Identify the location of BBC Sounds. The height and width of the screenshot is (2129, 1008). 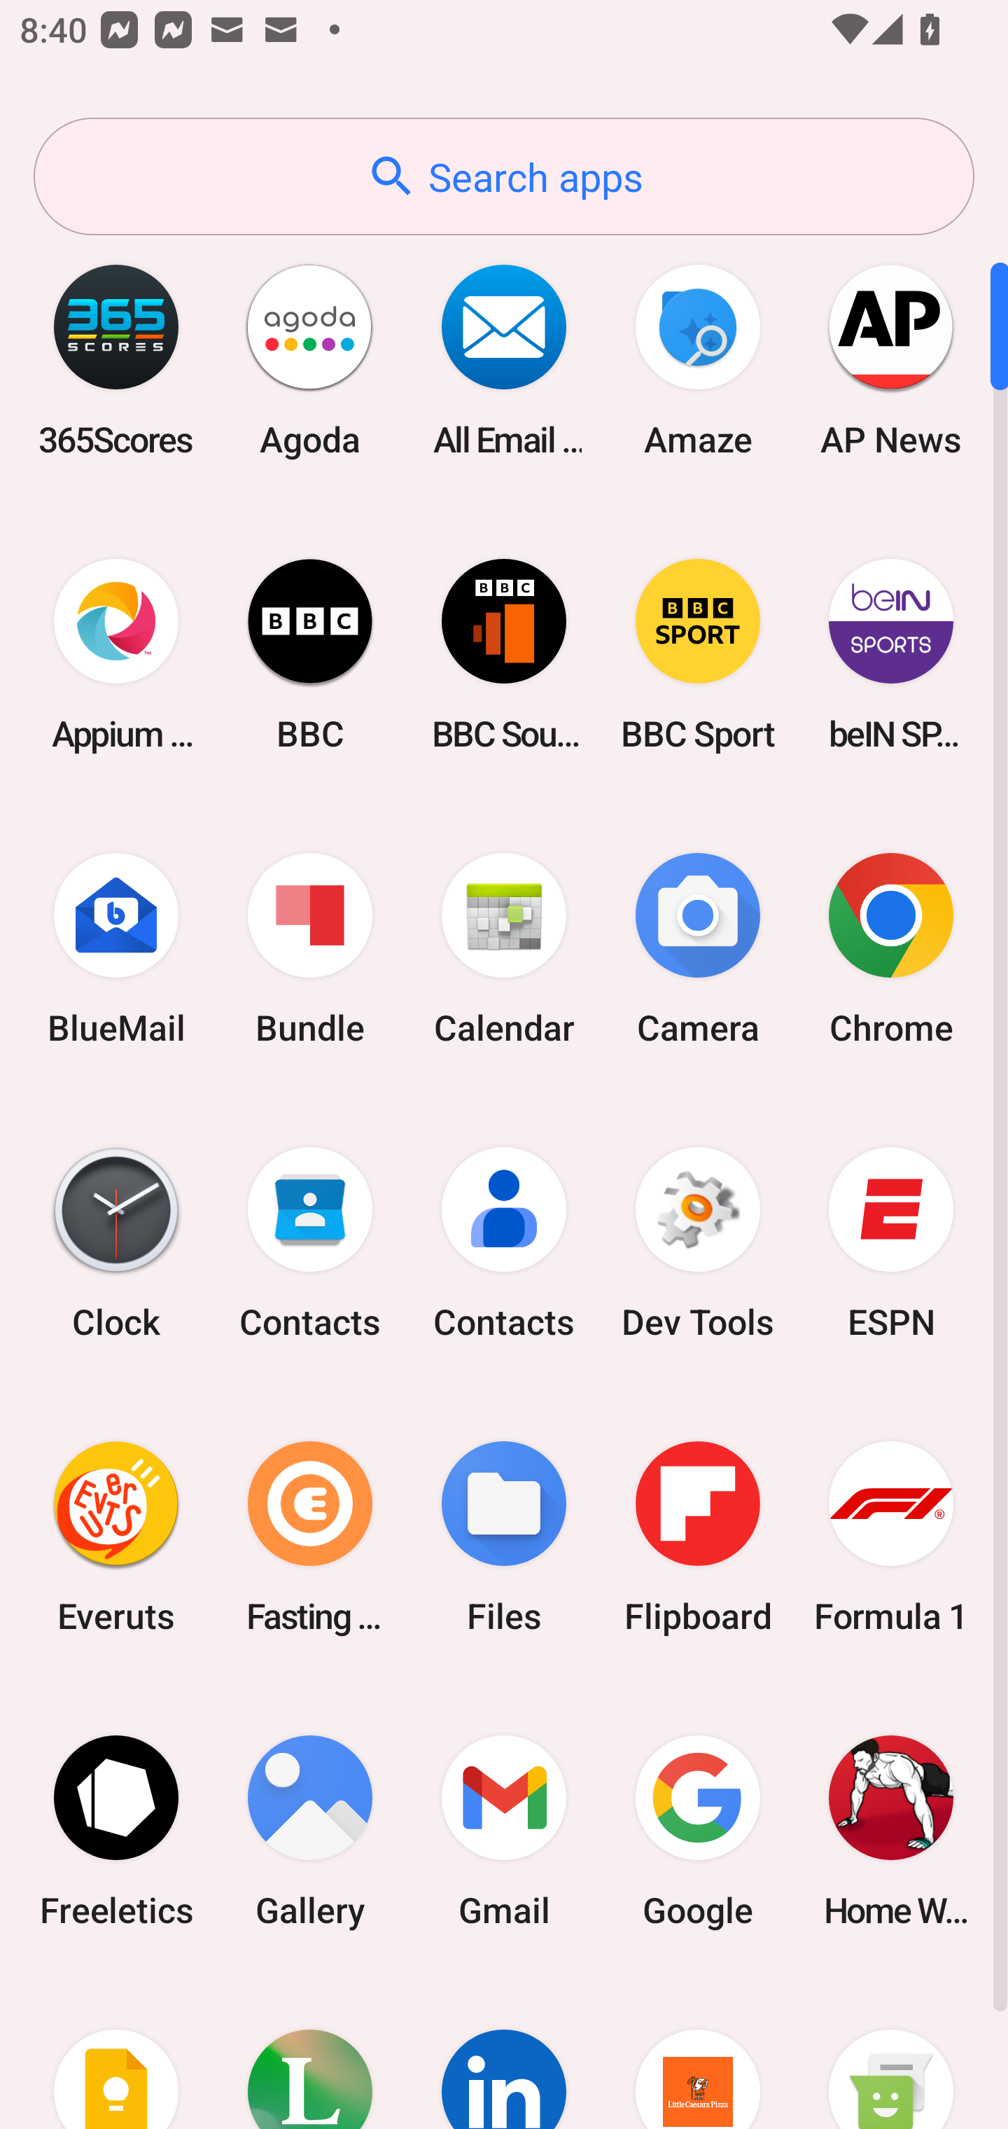
(504, 654).